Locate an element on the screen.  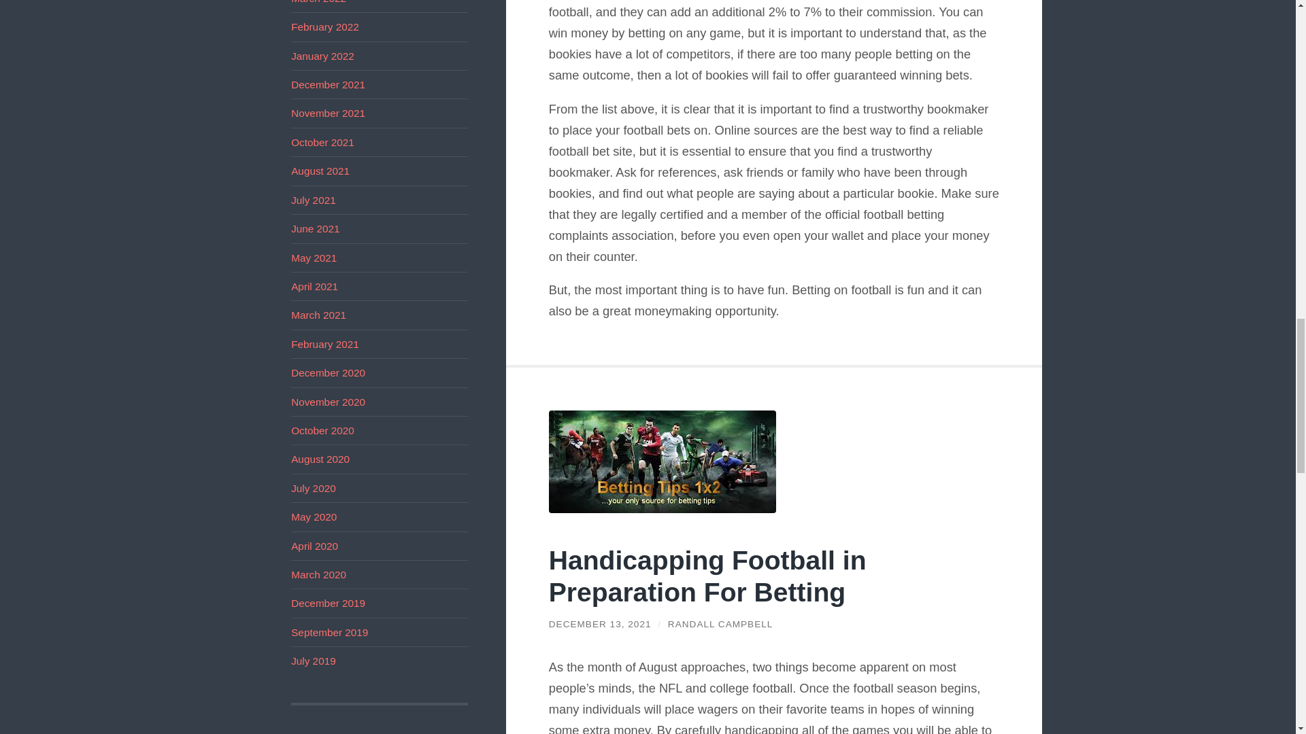
October 2021 is located at coordinates (322, 142).